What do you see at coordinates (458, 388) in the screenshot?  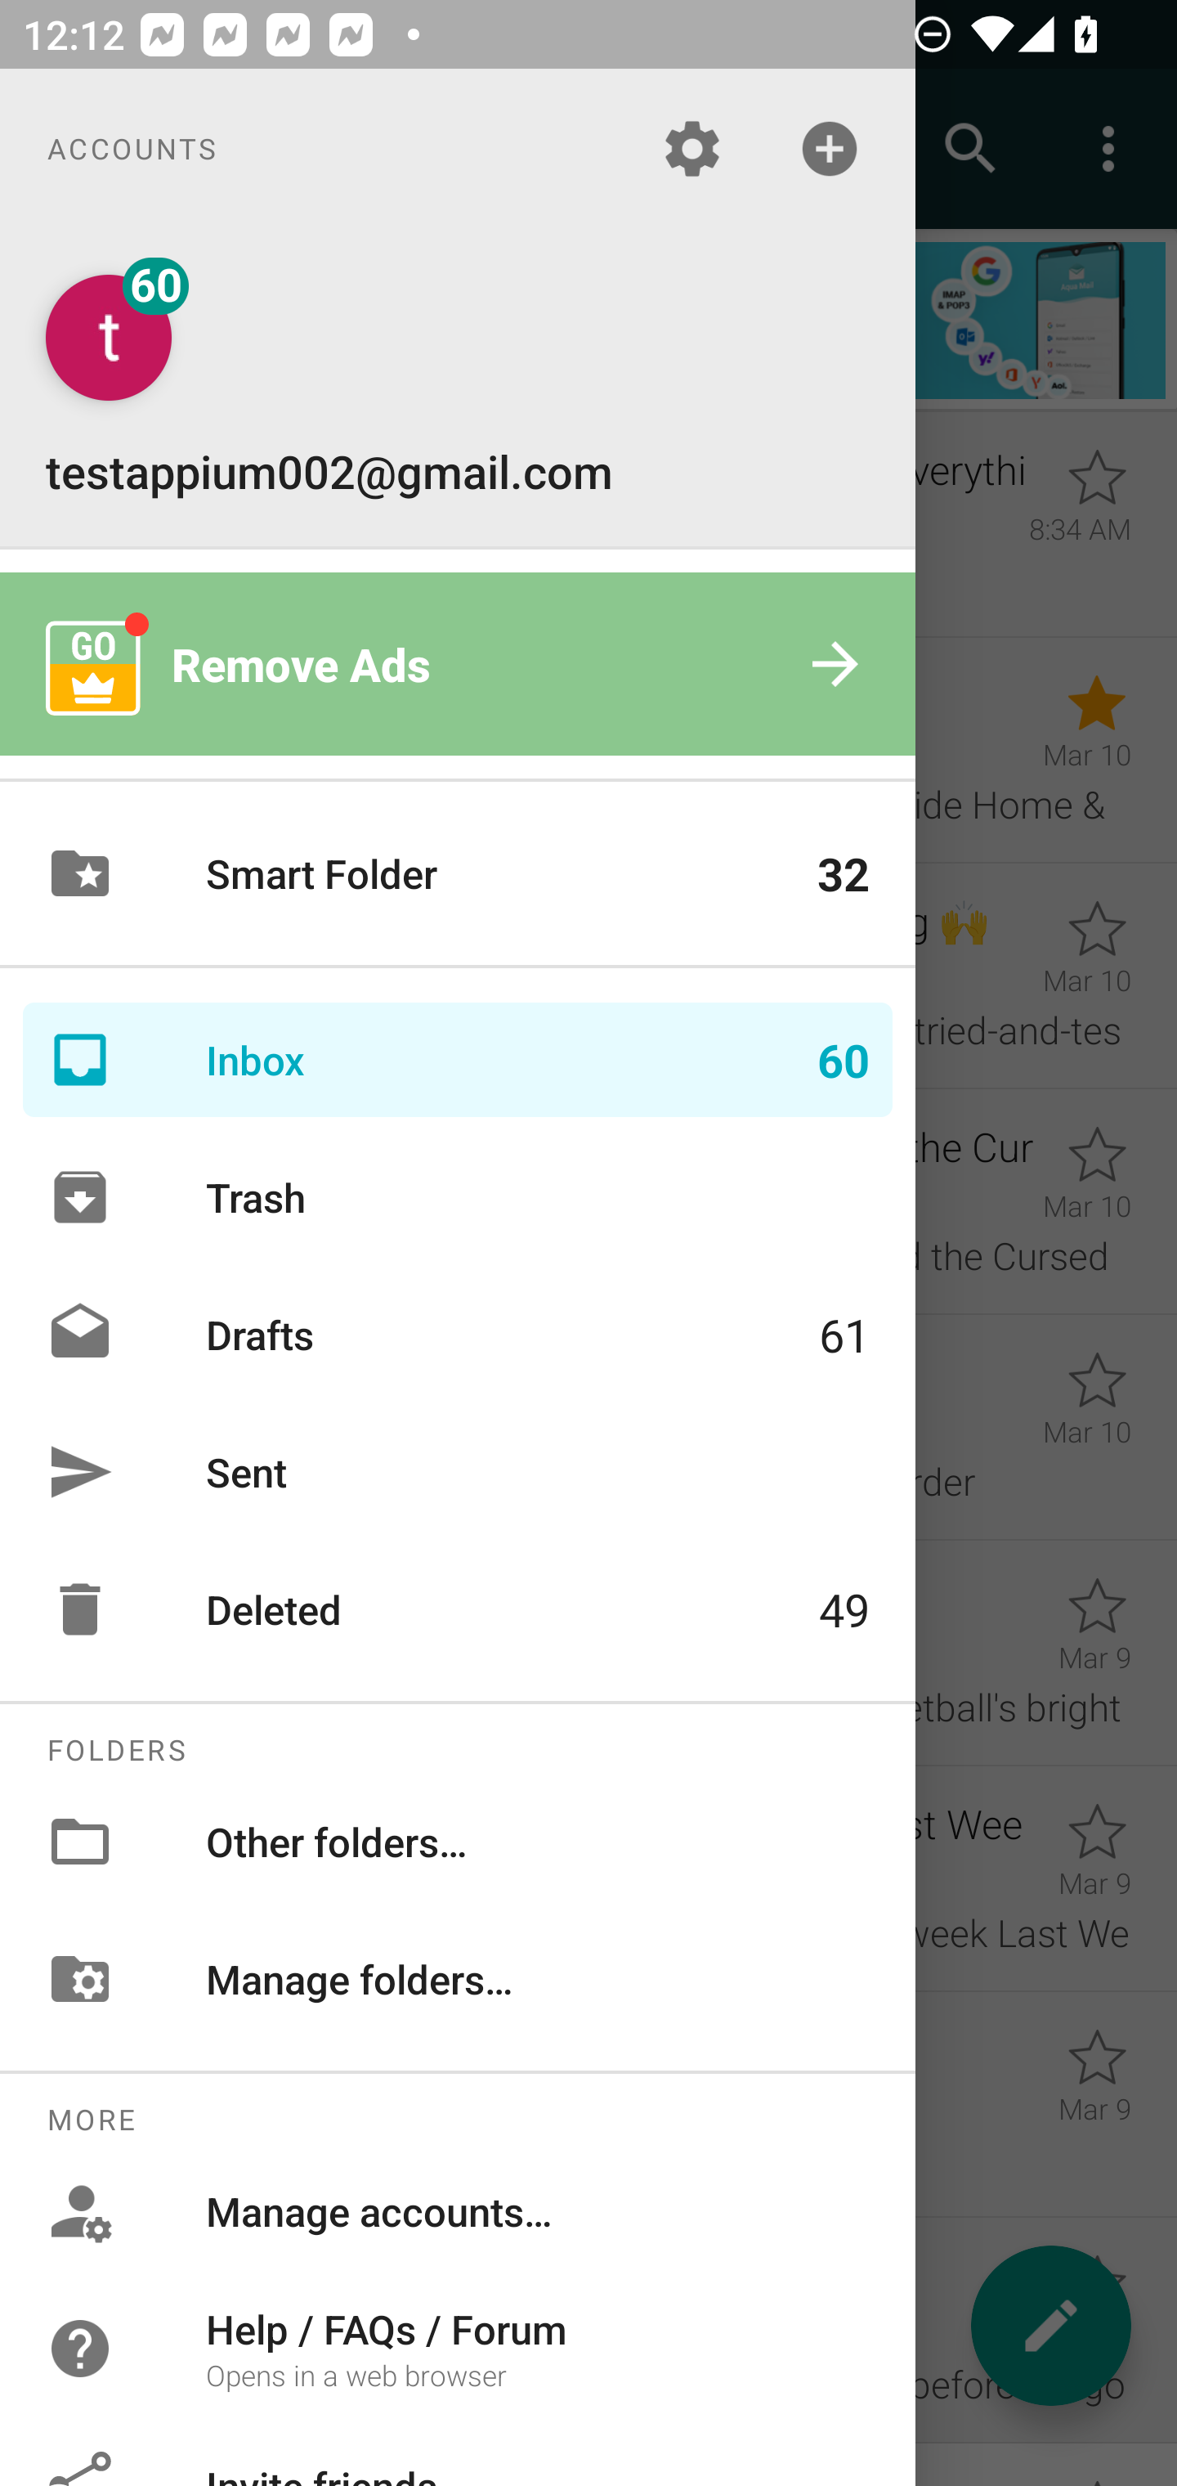 I see `testappium002@gmail.com` at bounding box center [458, 388].